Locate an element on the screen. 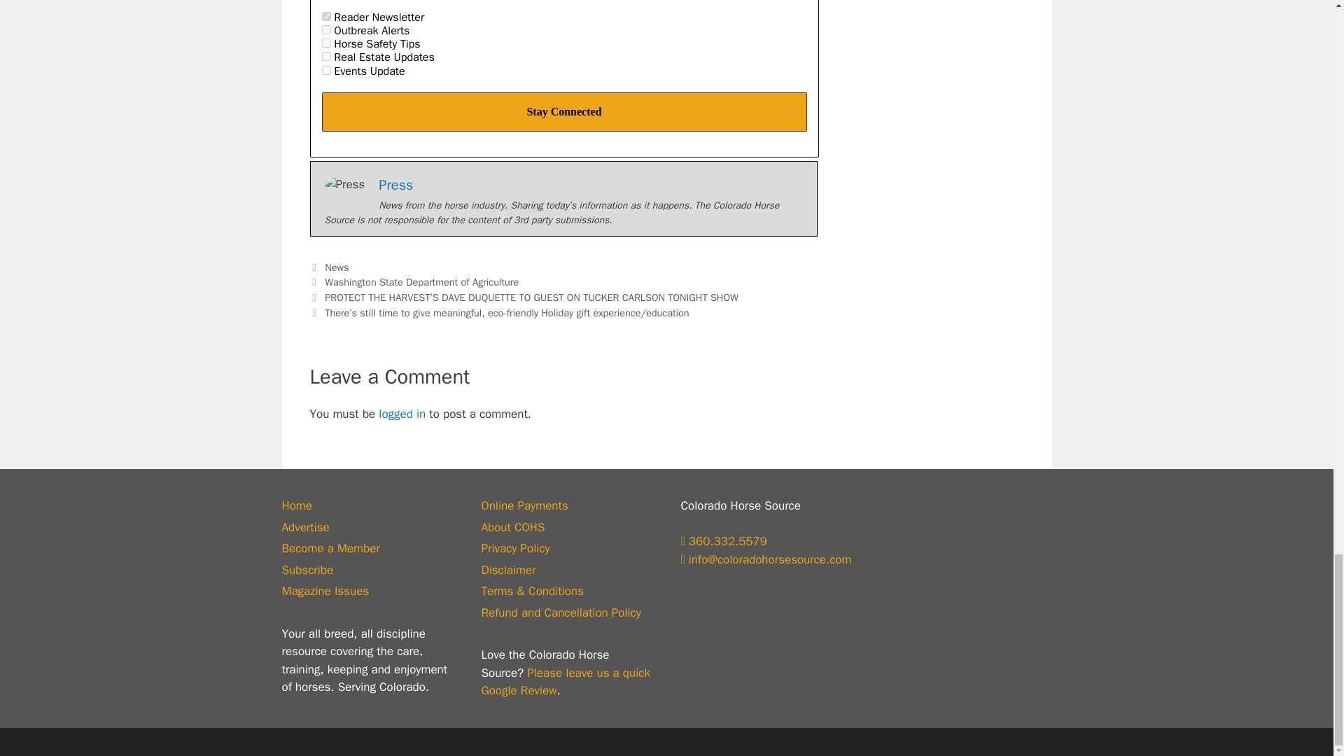 The image size is (1344, 756). Stay Connected is located at coordinates (564, 111).